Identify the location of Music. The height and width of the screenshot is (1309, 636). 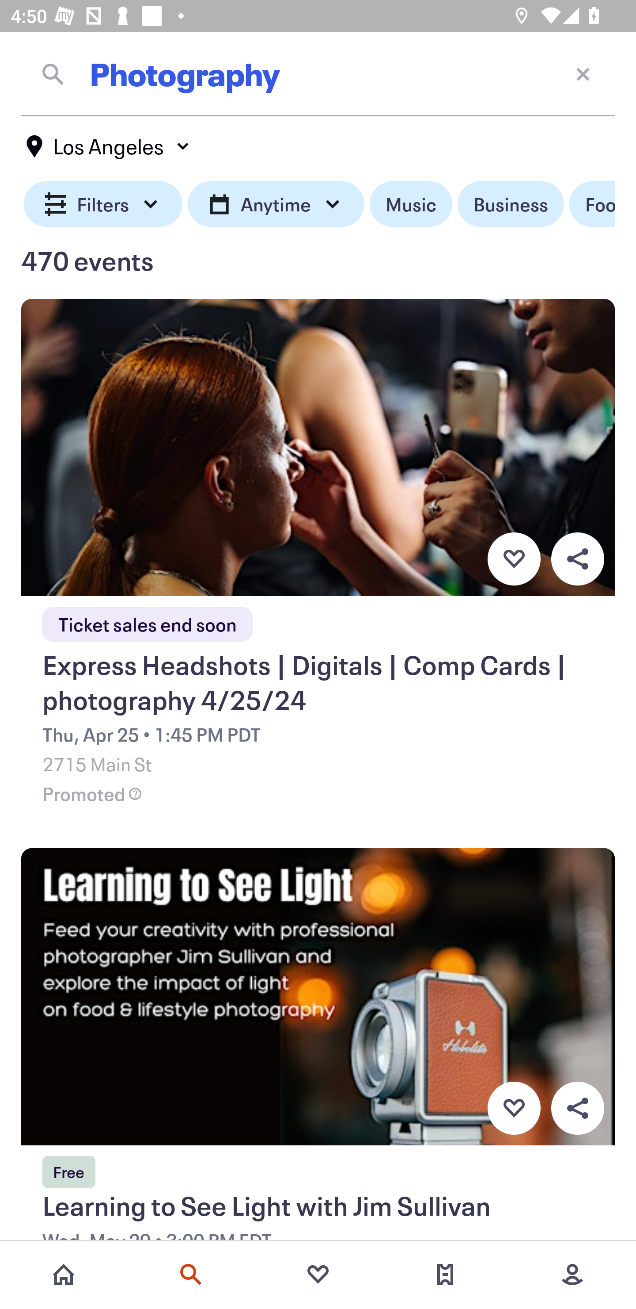
(411, 204).